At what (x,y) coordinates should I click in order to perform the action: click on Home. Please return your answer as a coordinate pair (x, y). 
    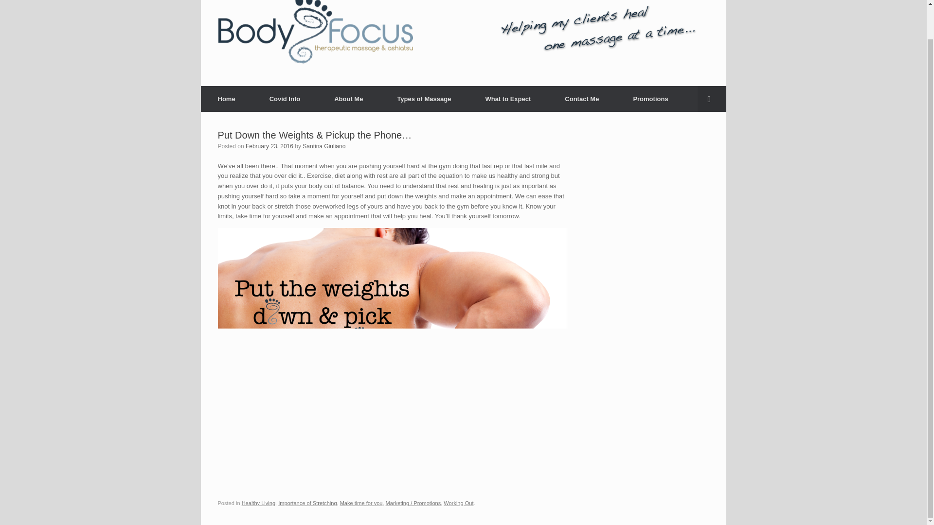
    Looking at the image, I should click on (226, 99).